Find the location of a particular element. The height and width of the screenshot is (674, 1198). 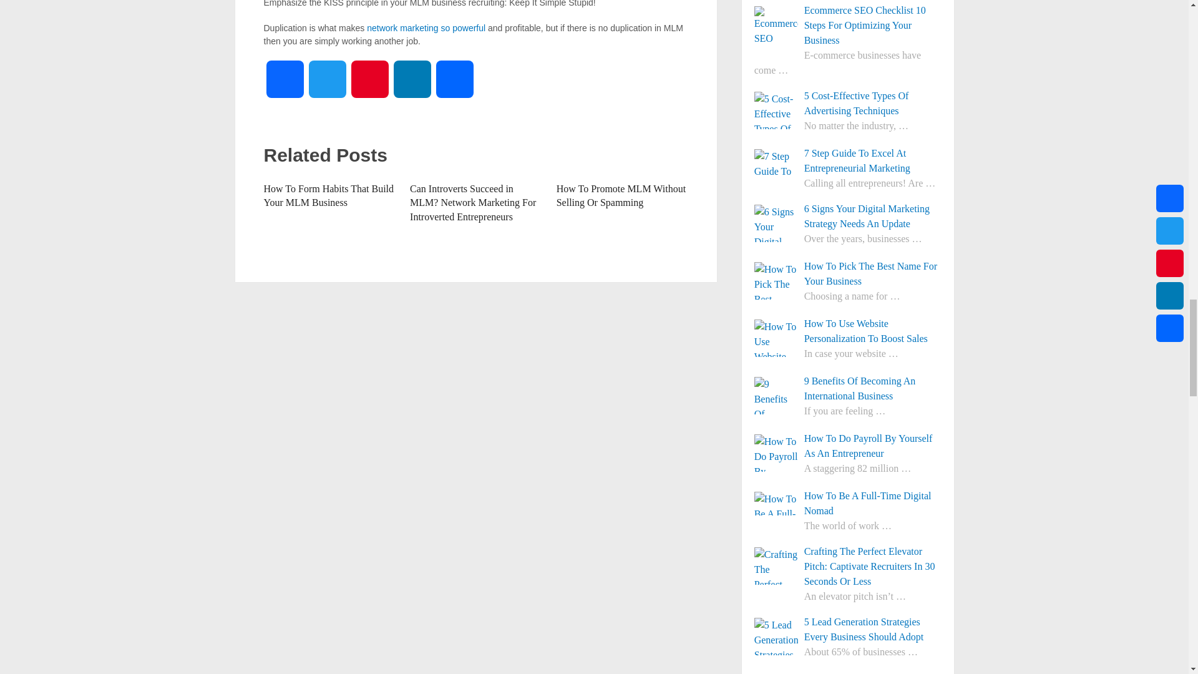

How To Form Habits That Build Your MLM Business is located at coordinates (328, 195).